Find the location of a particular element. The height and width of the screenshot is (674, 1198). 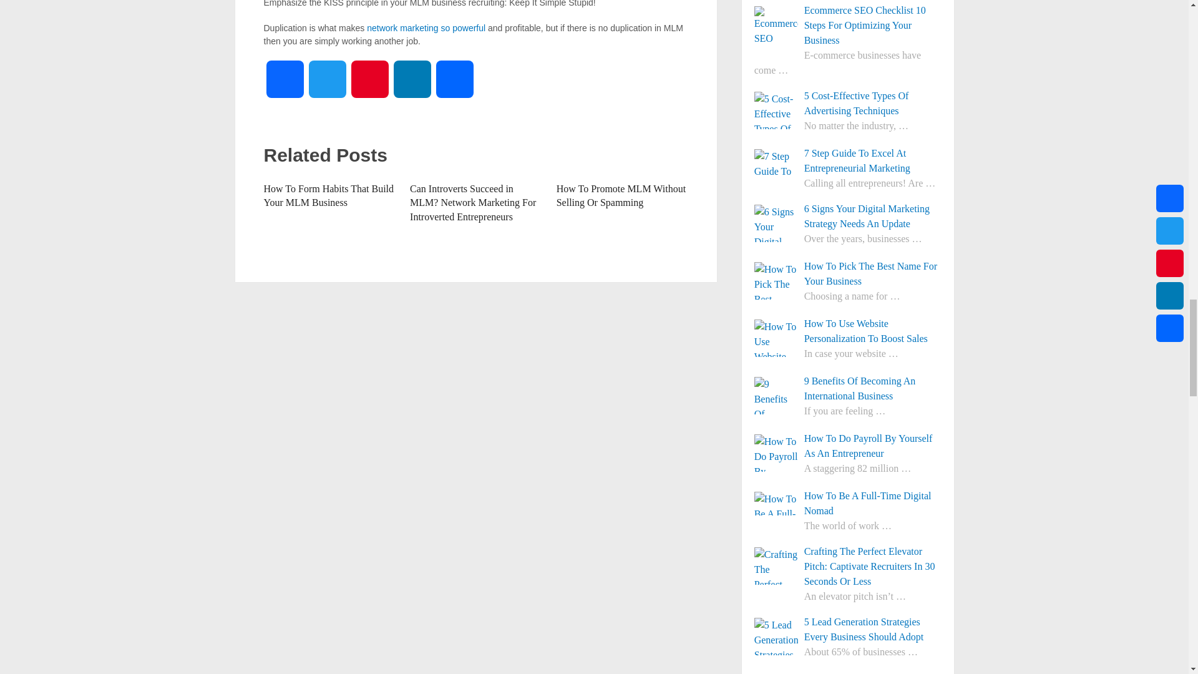

How To Form Habits That Build Your MLM Business is located at coordinates (328, 195).